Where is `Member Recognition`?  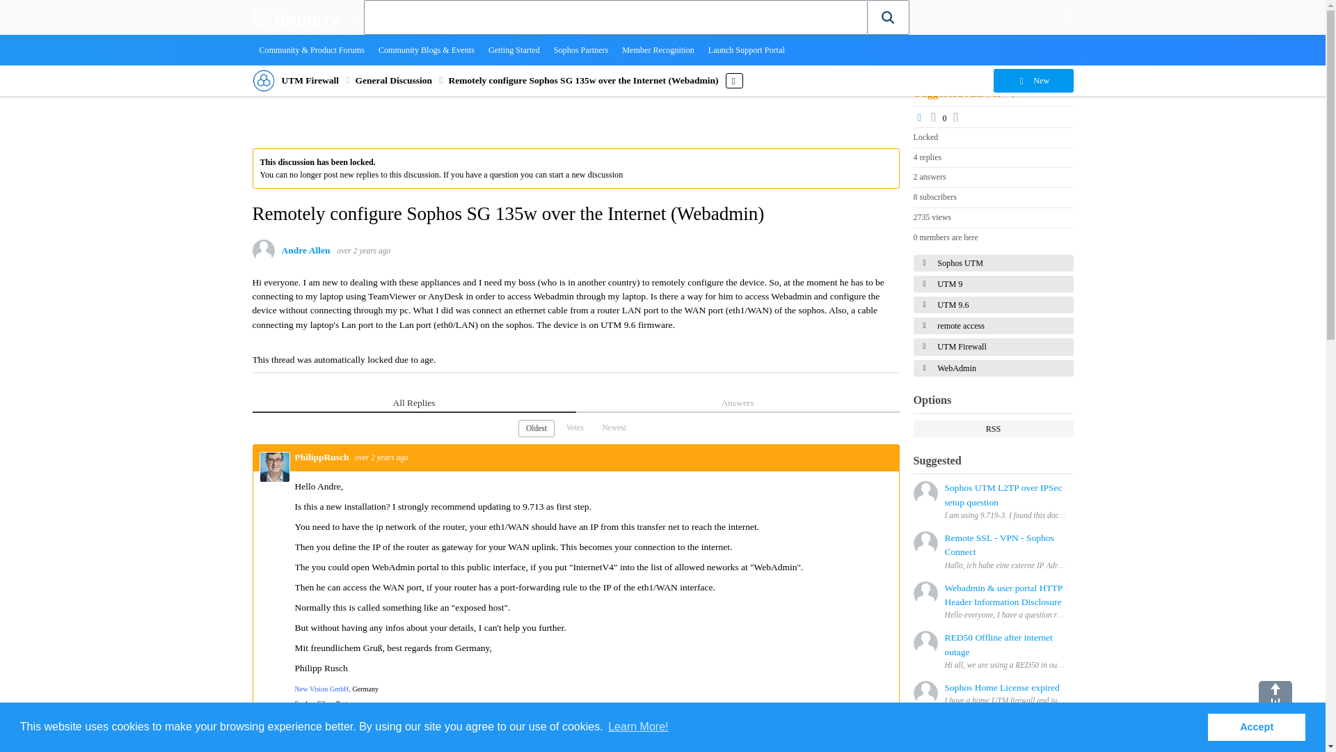
Member Recognition is located at coordinates (658, 49).